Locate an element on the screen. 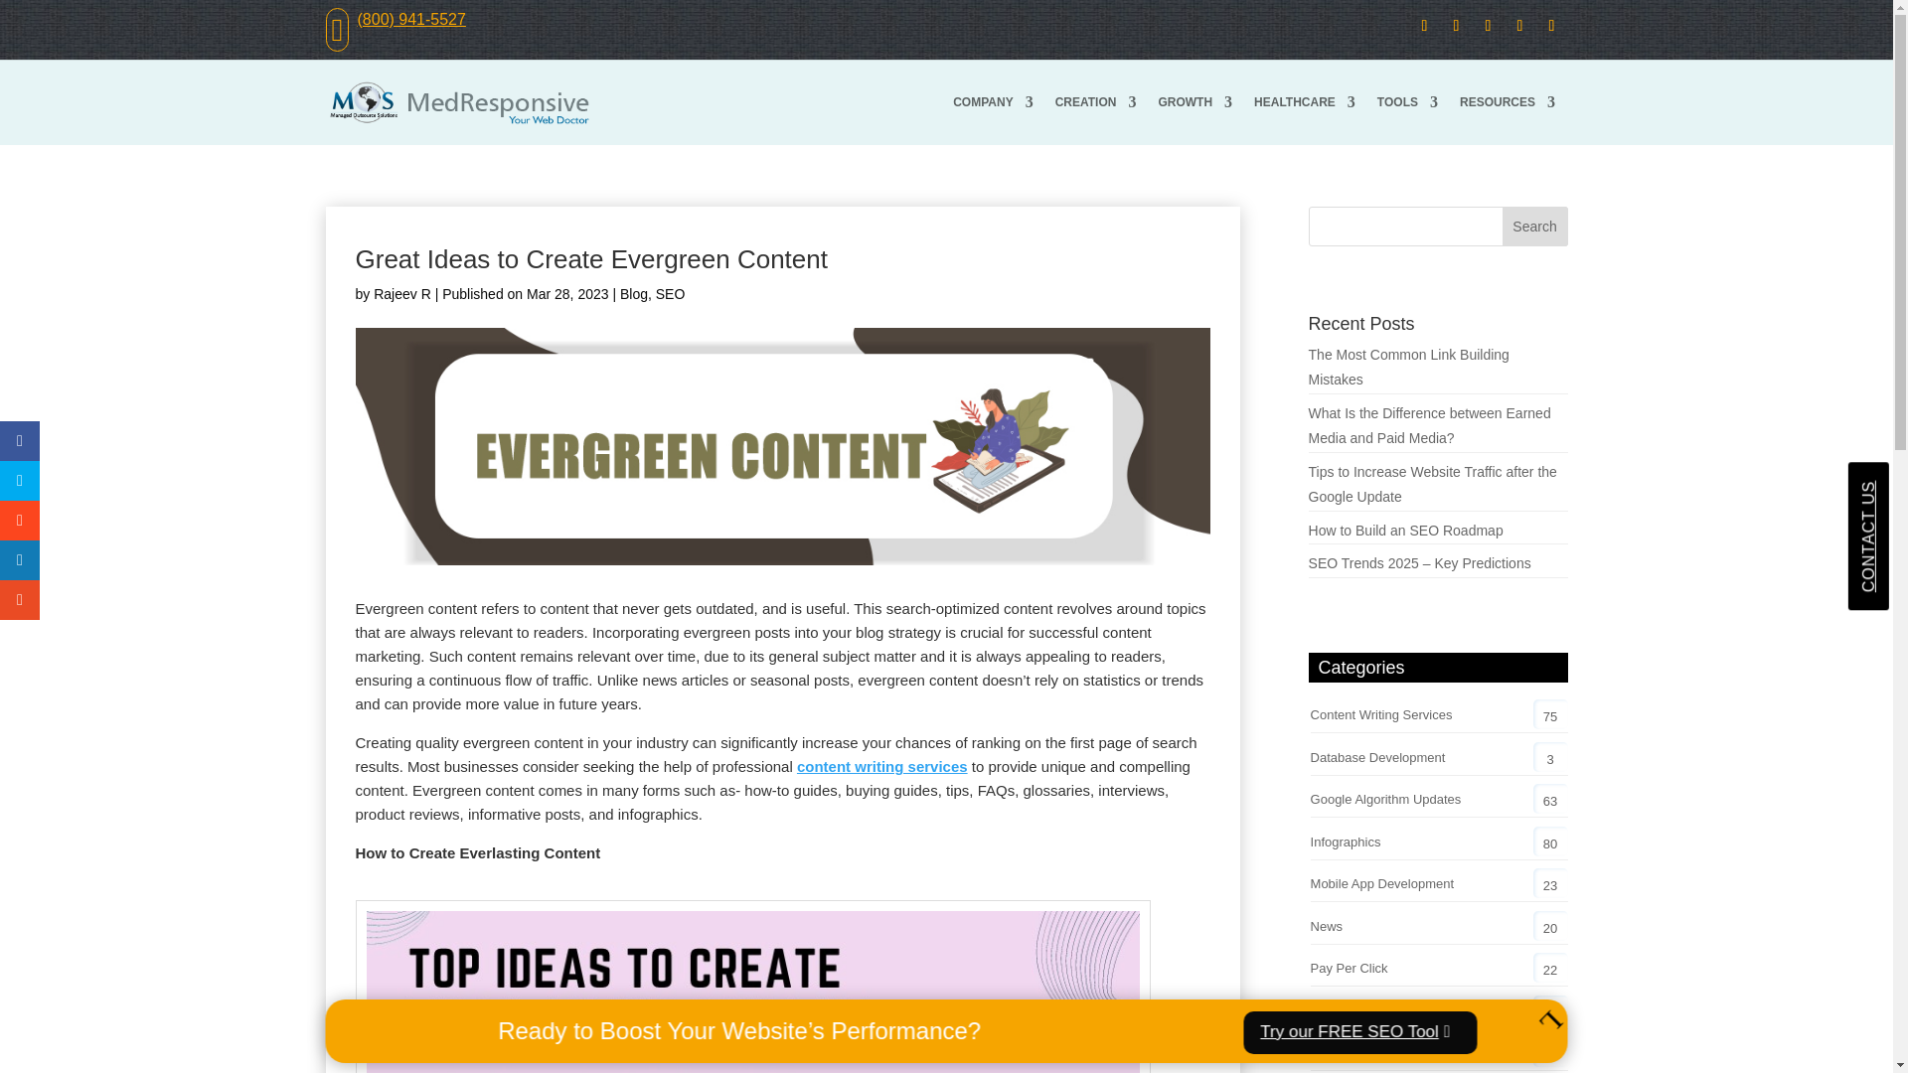 This screenshot has height=1073, width=1908. Instagram is located at coordinates (1552, 26).